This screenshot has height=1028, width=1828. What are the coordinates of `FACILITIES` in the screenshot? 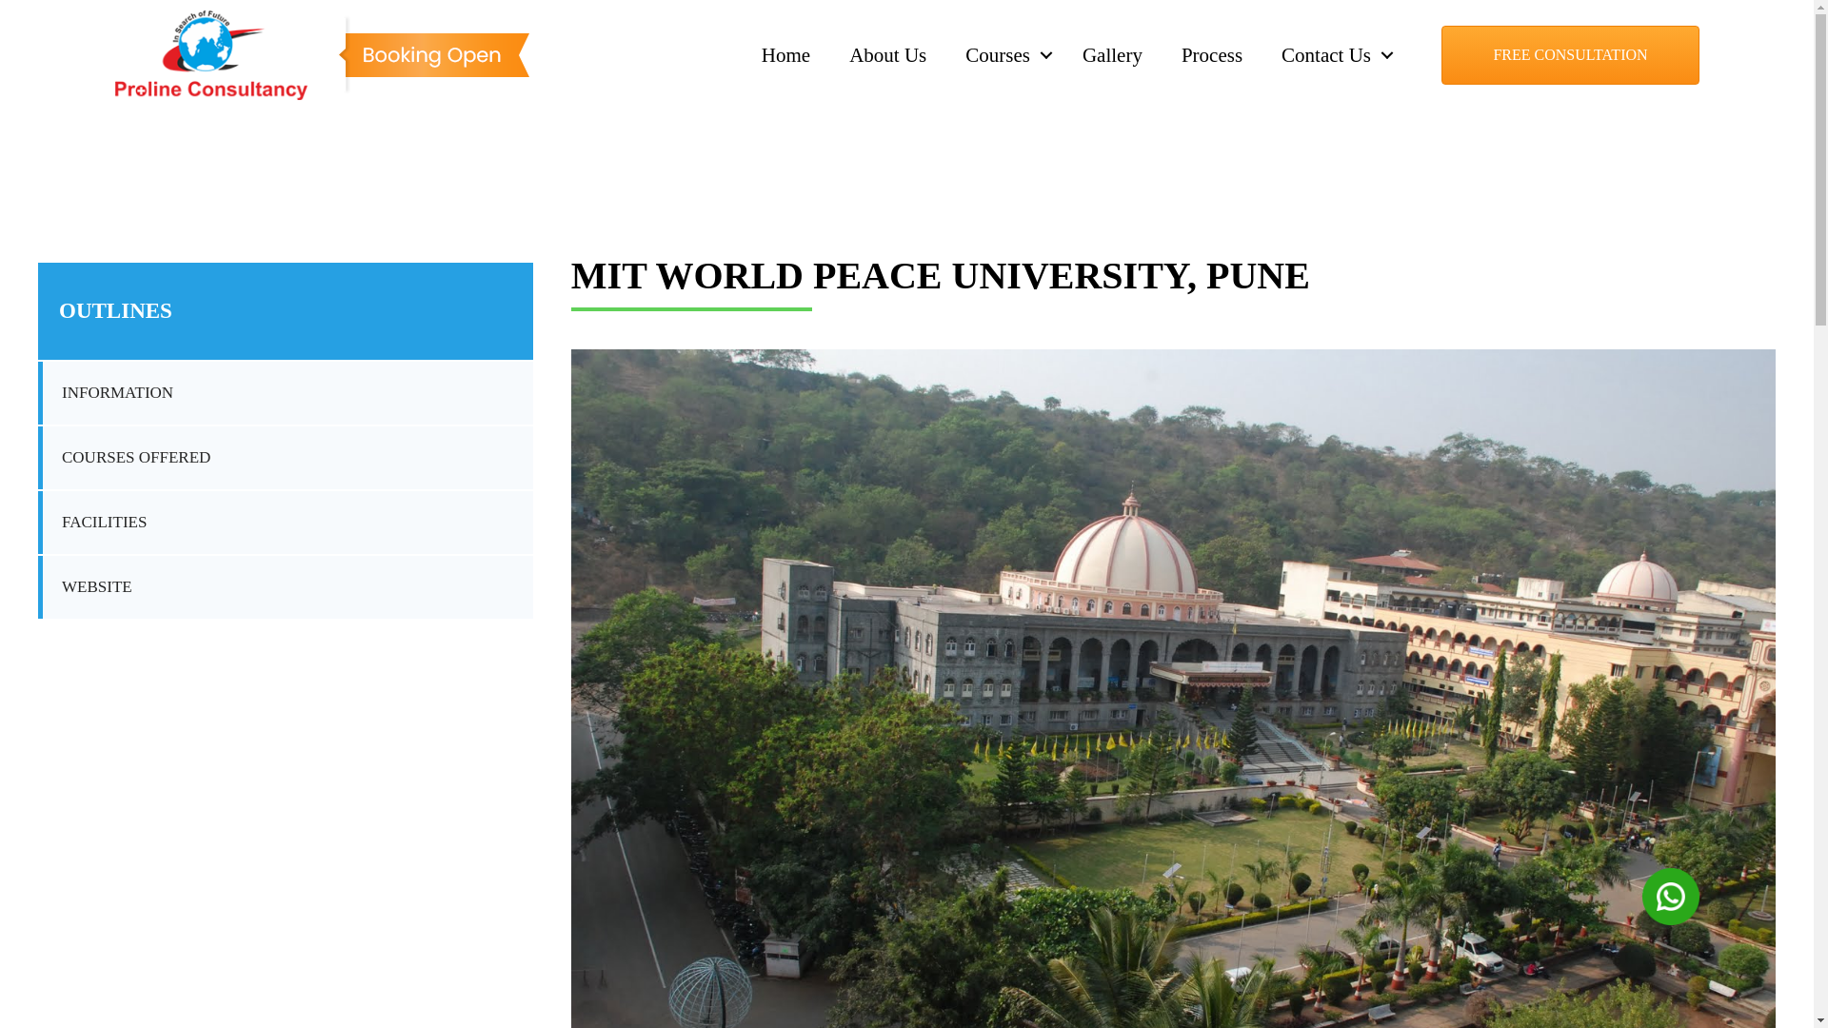 It's located at (91, 523).